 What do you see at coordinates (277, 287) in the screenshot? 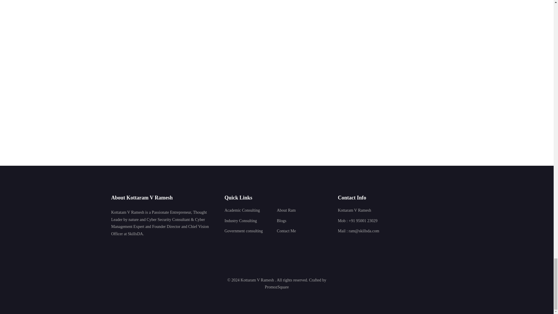
I see `PromozSquare` at bounding box center [277, 287].